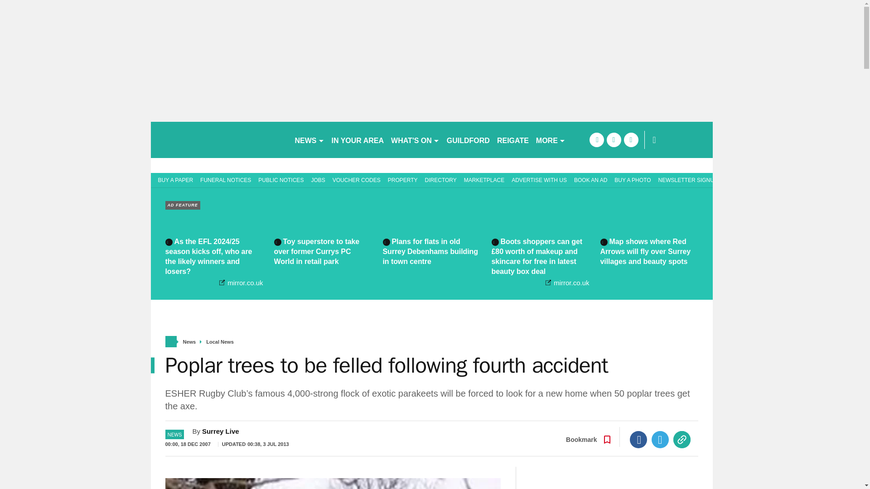 This screenshot has width=870, height=489. I want to click on getsurrey, so click(218, 139).